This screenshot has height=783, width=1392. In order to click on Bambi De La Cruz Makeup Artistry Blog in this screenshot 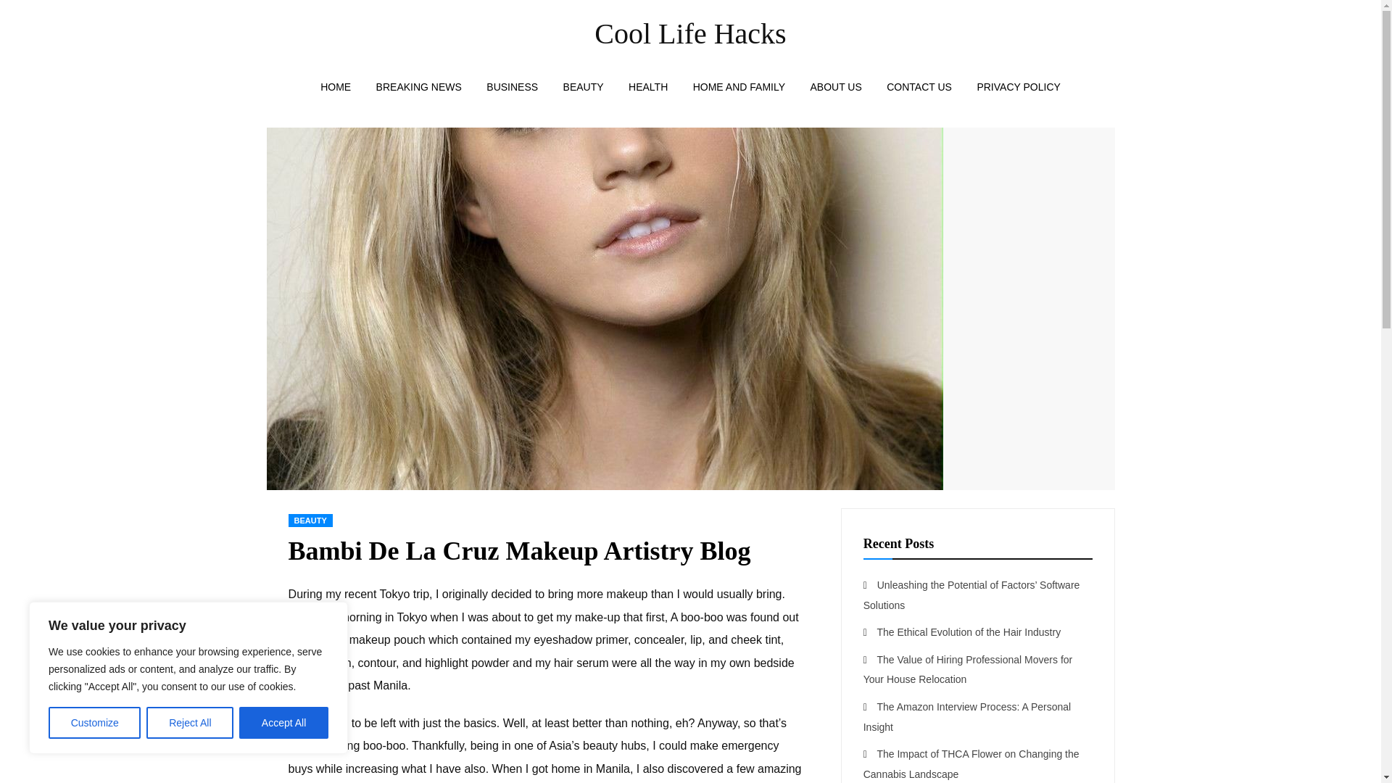, I will do `click(605, 486)`.